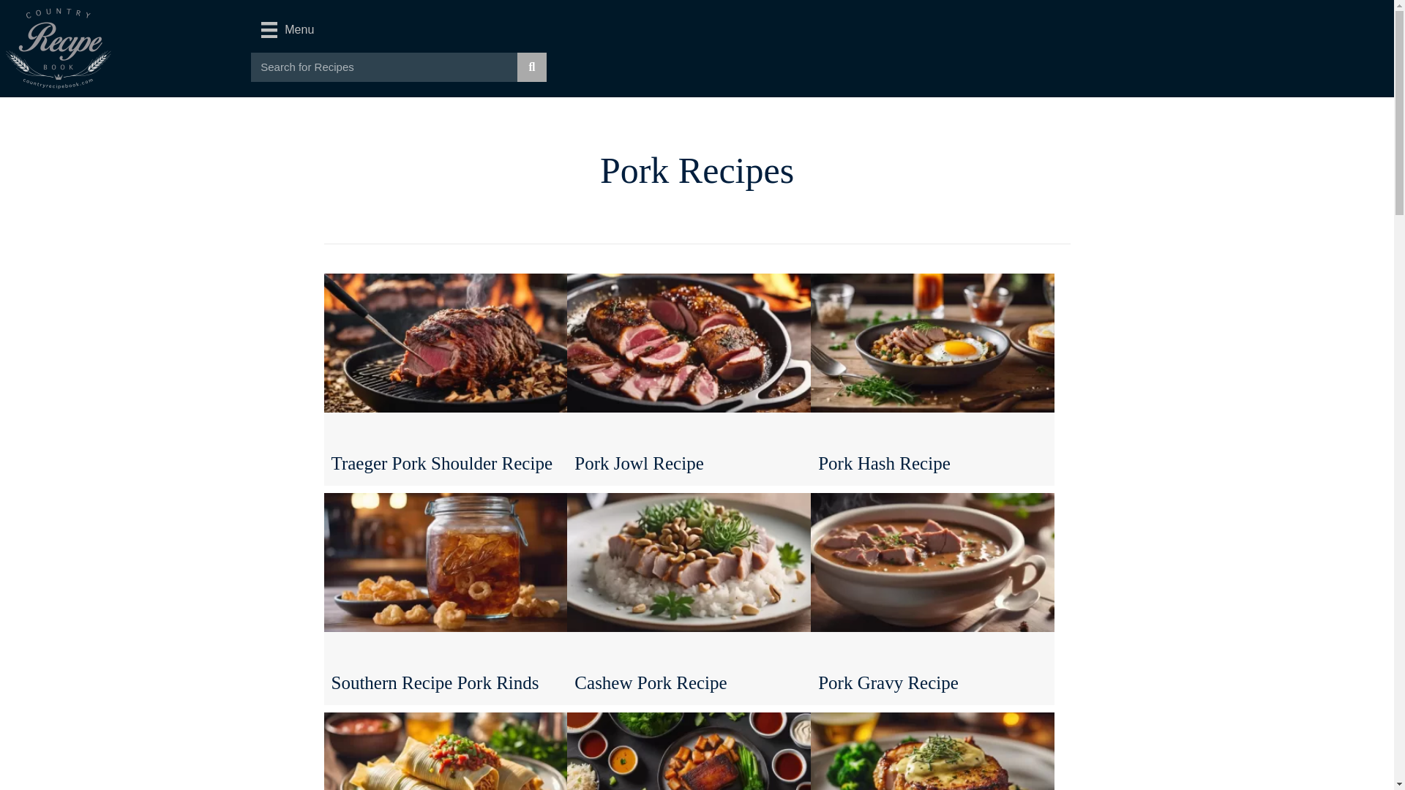 Image resolution: width=1405 pixels, height=790 pixels. I want to click on 352237d4-1a4a-4bdc-ace2-829f182514b2, so click(59, 48).